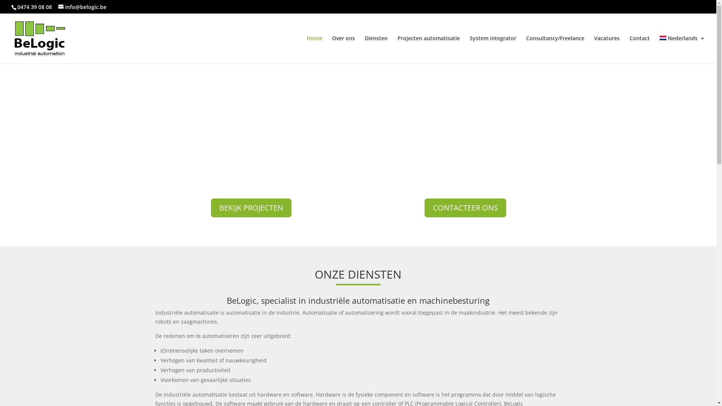 This screenshot has height=406, width=722. Describe the element at coordinates (493, 50) in the screenshot. I see `System integrator` at that location.